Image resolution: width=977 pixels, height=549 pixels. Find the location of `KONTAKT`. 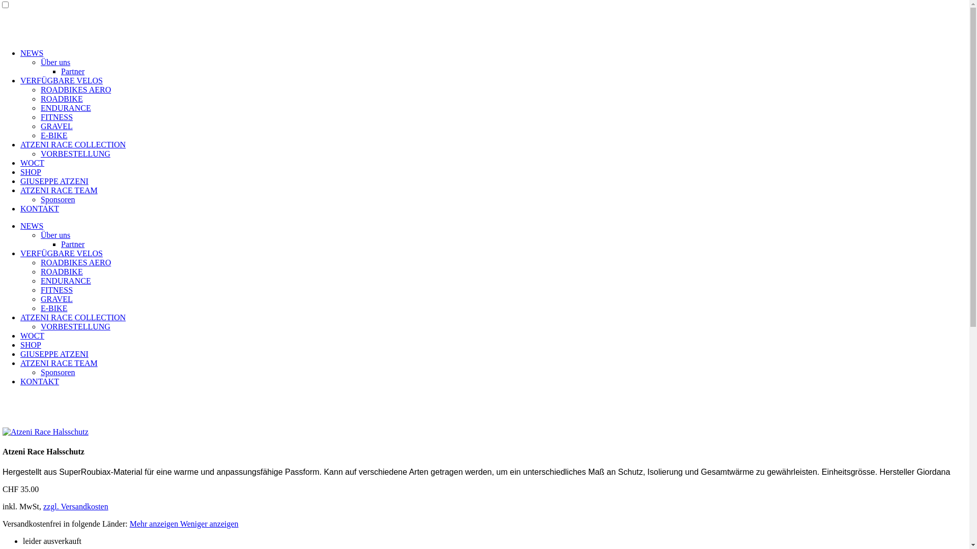

KONTAKT is located at coordinates (40, 381).